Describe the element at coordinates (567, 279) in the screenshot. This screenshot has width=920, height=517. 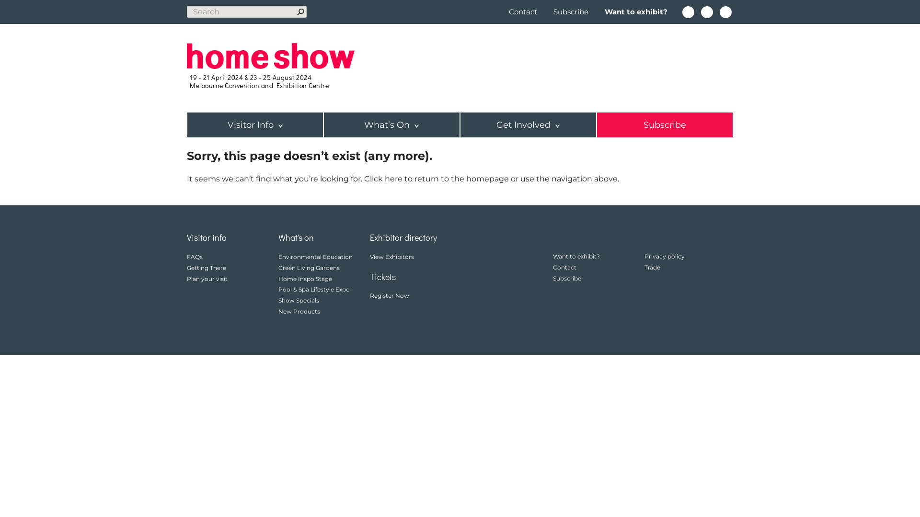
I see `Subscribe` at that location.